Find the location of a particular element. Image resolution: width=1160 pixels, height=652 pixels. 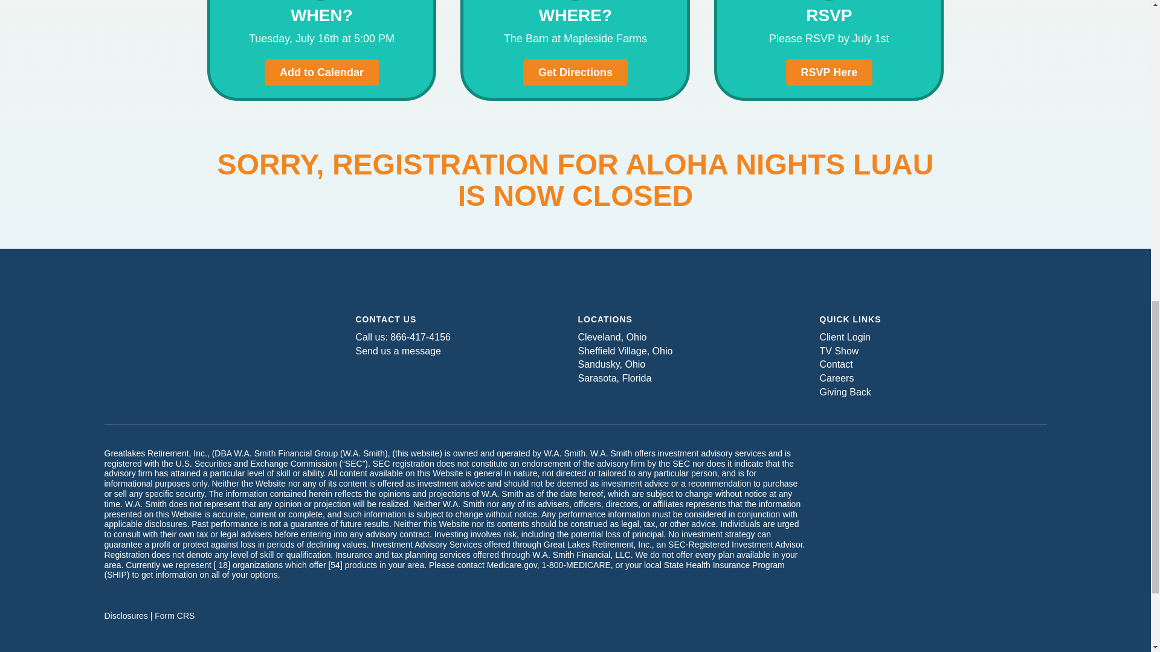

Call us: 866-417-4156 is located at coordinates (402, 337).